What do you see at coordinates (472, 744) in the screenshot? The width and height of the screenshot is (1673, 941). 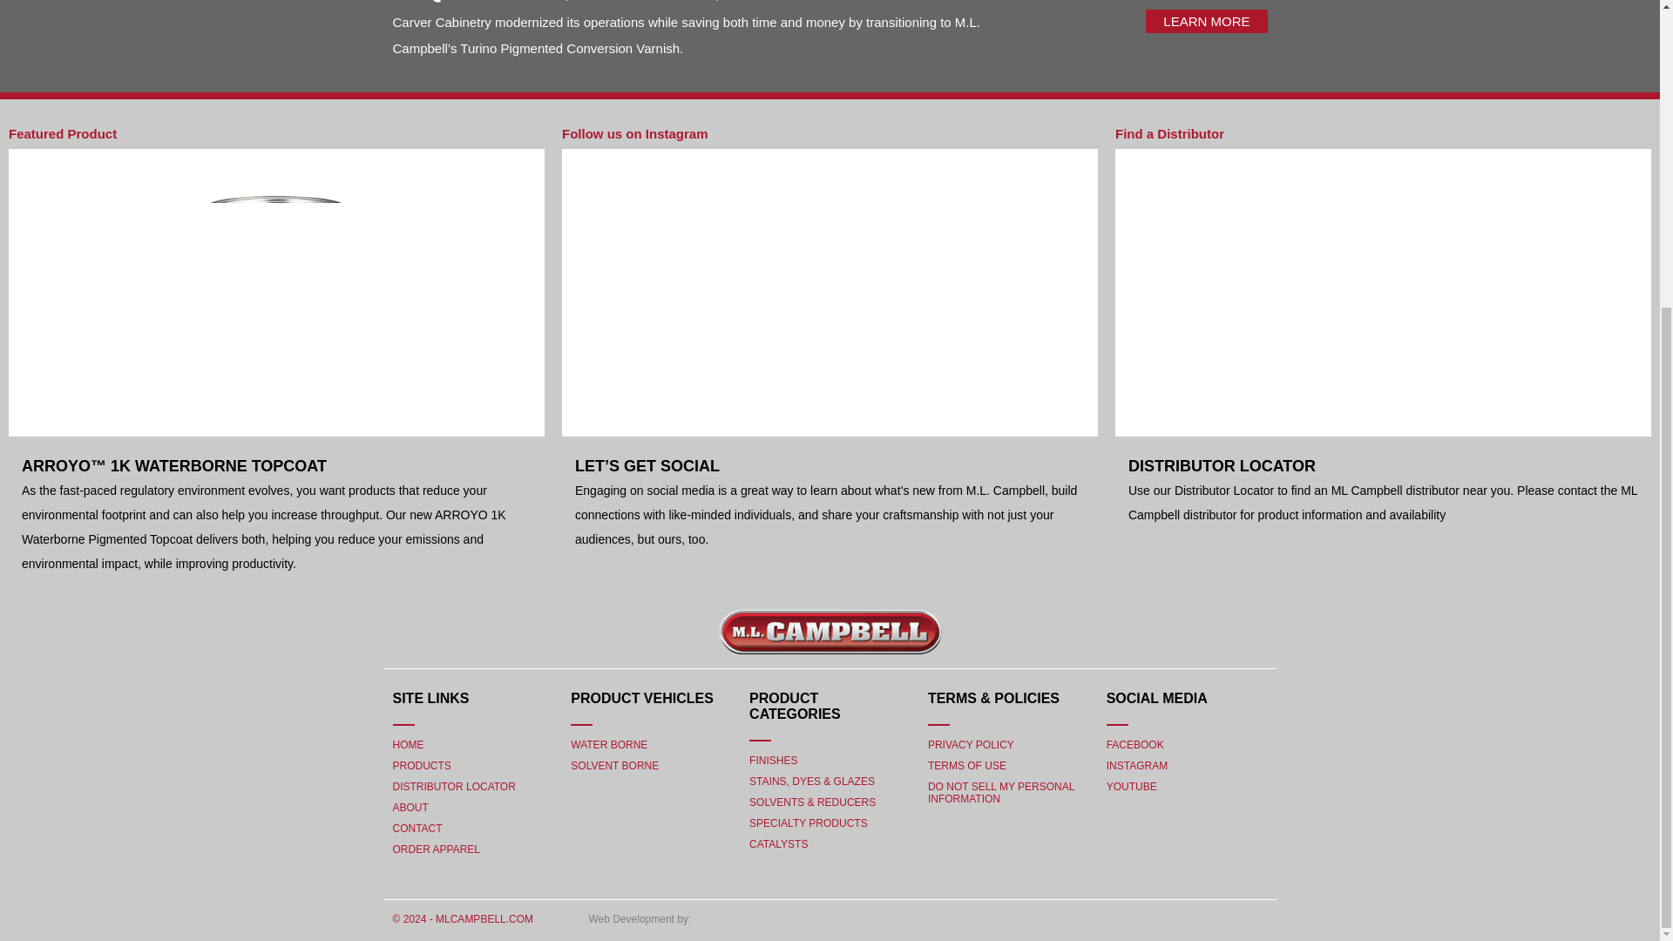 I see `HOME` at bounding box center [472, 744].